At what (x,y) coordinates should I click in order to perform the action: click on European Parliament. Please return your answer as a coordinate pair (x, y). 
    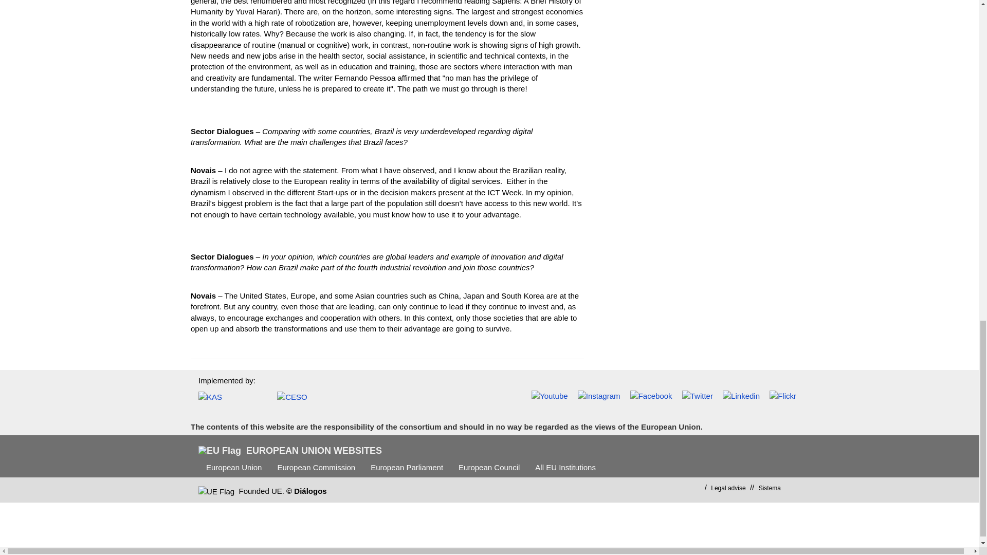
    Looking at the image, I should click on (407, 467).